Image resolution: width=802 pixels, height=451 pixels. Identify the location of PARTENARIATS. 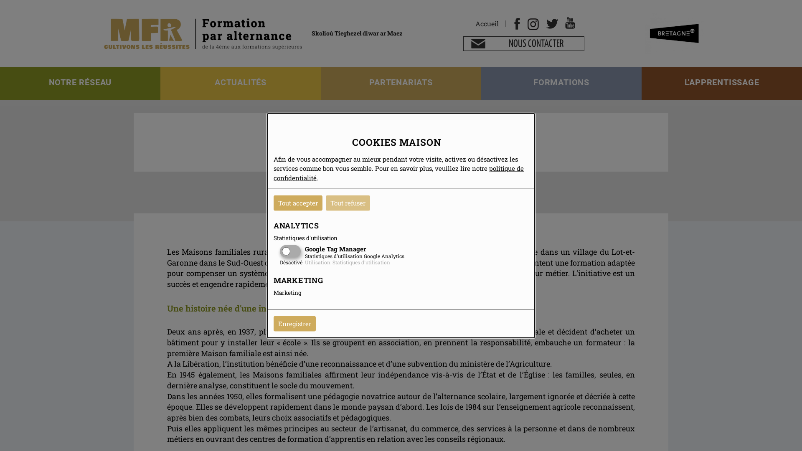
(401, 84).